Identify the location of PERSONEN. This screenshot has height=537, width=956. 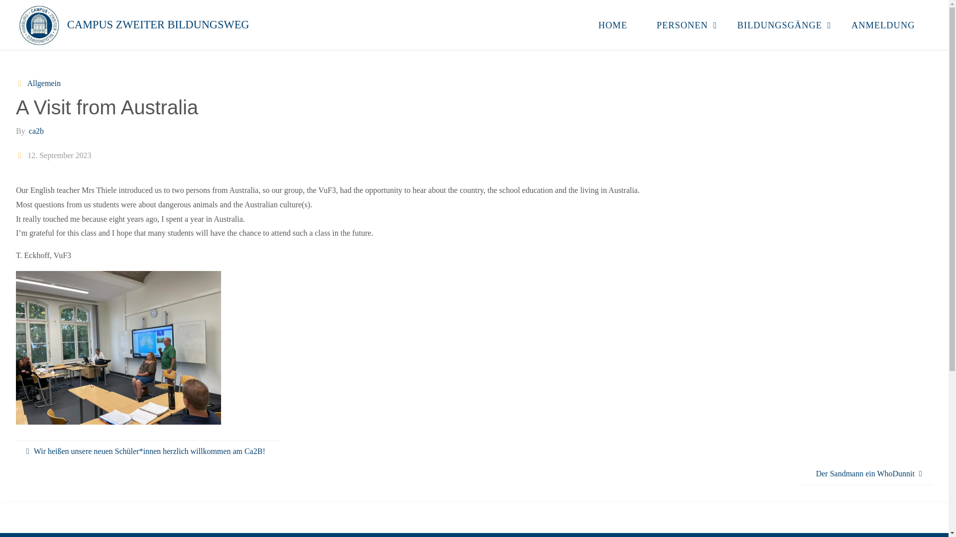
(682, 25).